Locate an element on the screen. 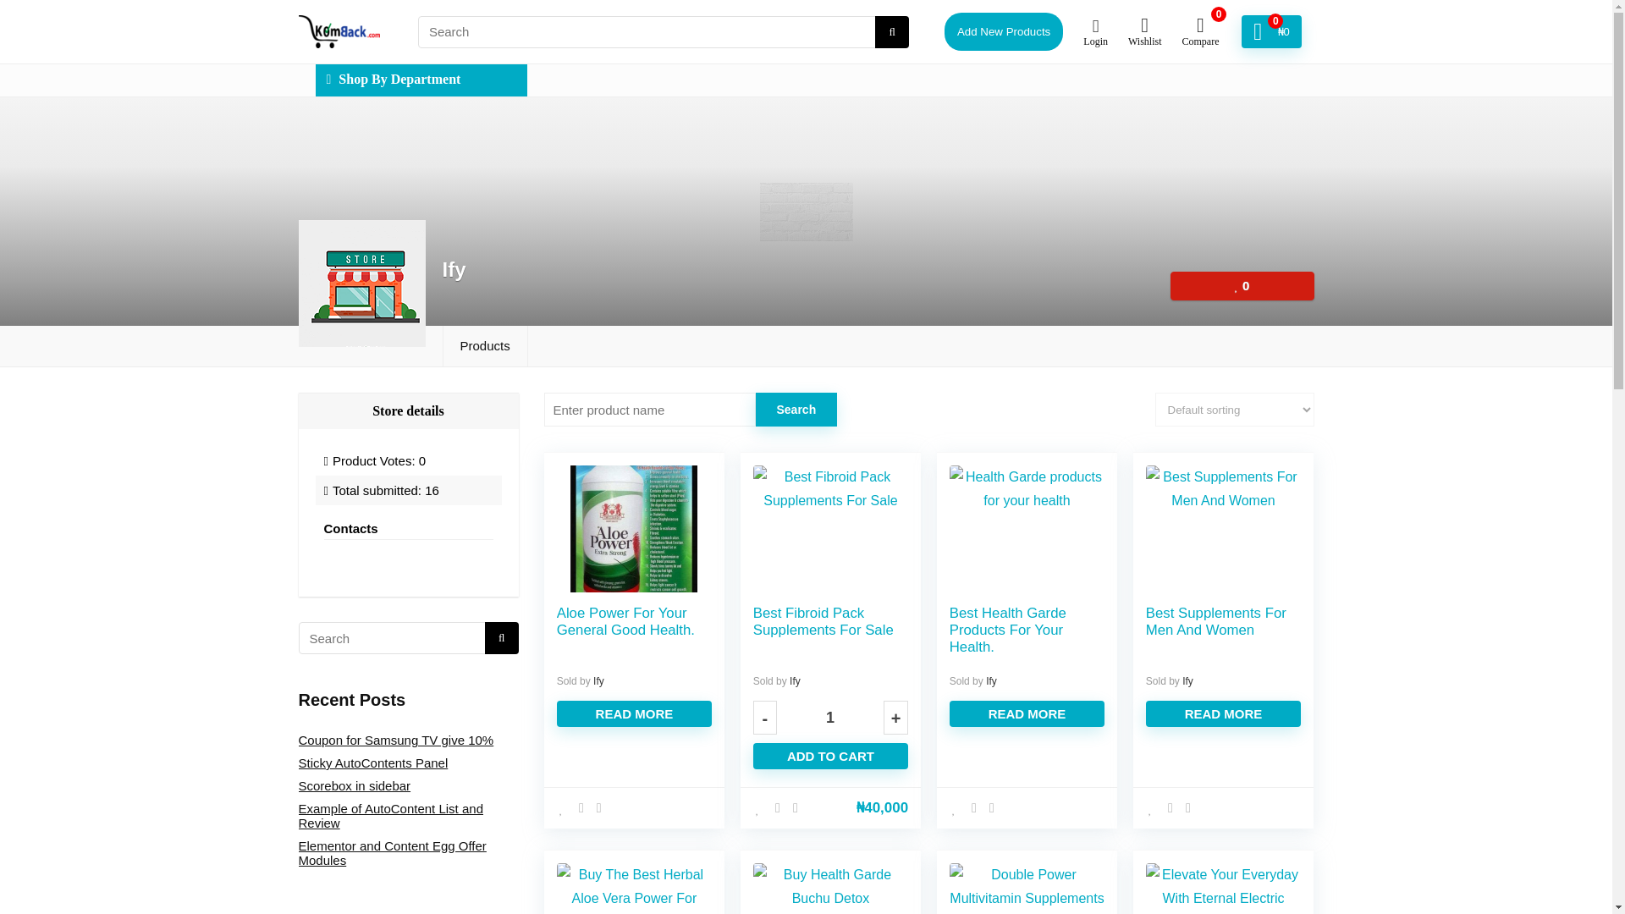 This screenshot has width=1625, height=914. Qty is located at coordinates (829, 718).